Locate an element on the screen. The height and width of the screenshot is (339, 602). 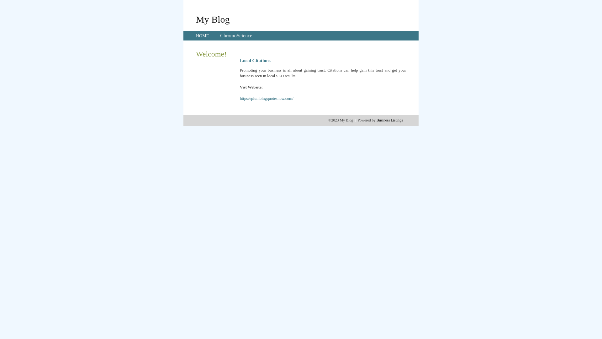
https://plumbingquotesnow.com/ is located at coordinates (267, 99).